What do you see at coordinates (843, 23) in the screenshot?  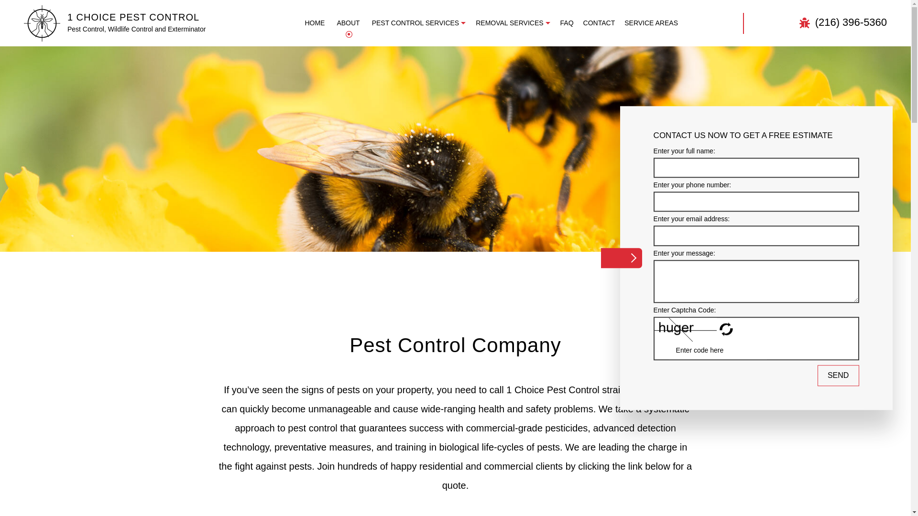 I see `(216) 396-5360` at bounding box center [843, 23].